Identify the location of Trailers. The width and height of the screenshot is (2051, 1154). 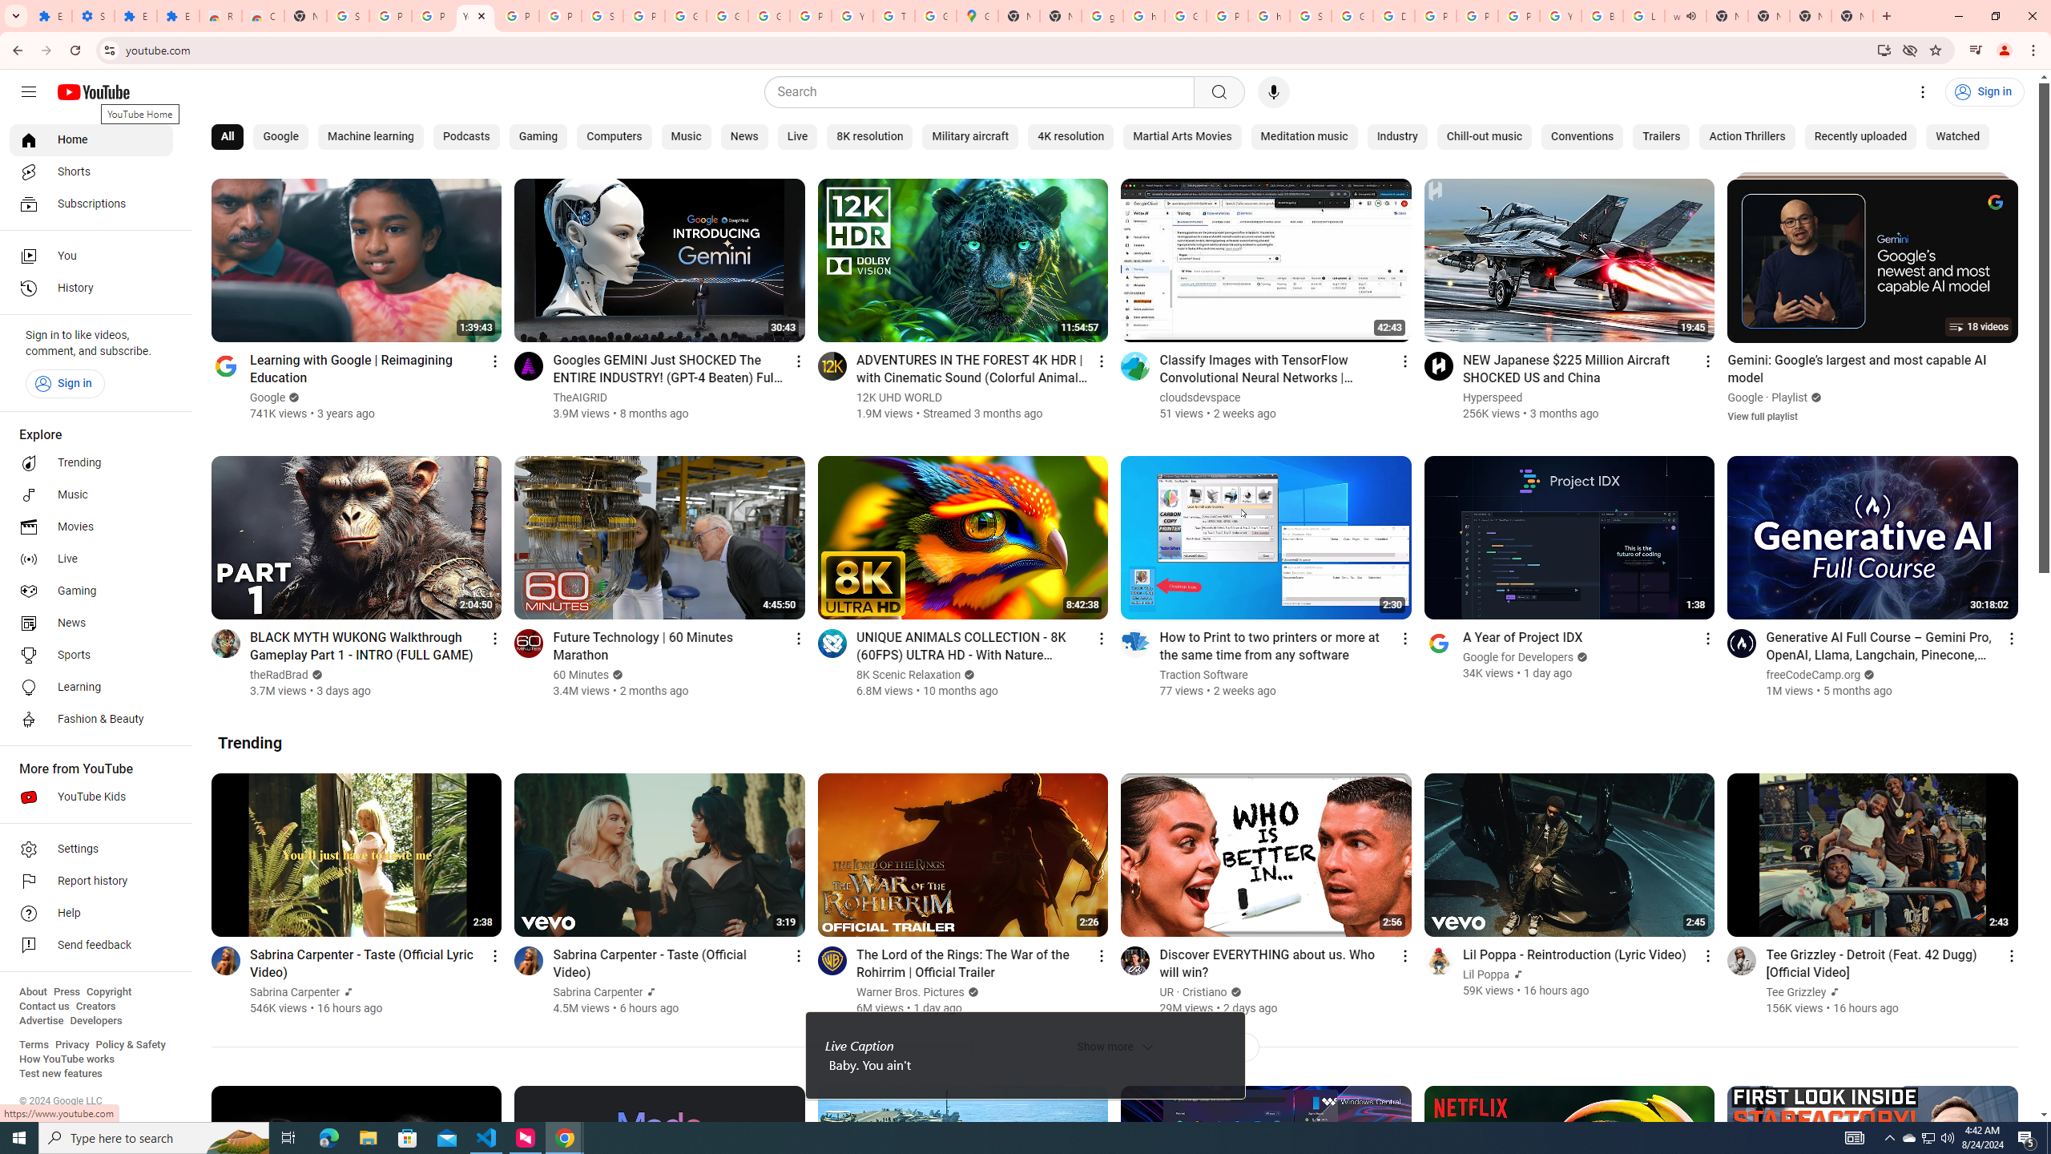
(1661, 137).